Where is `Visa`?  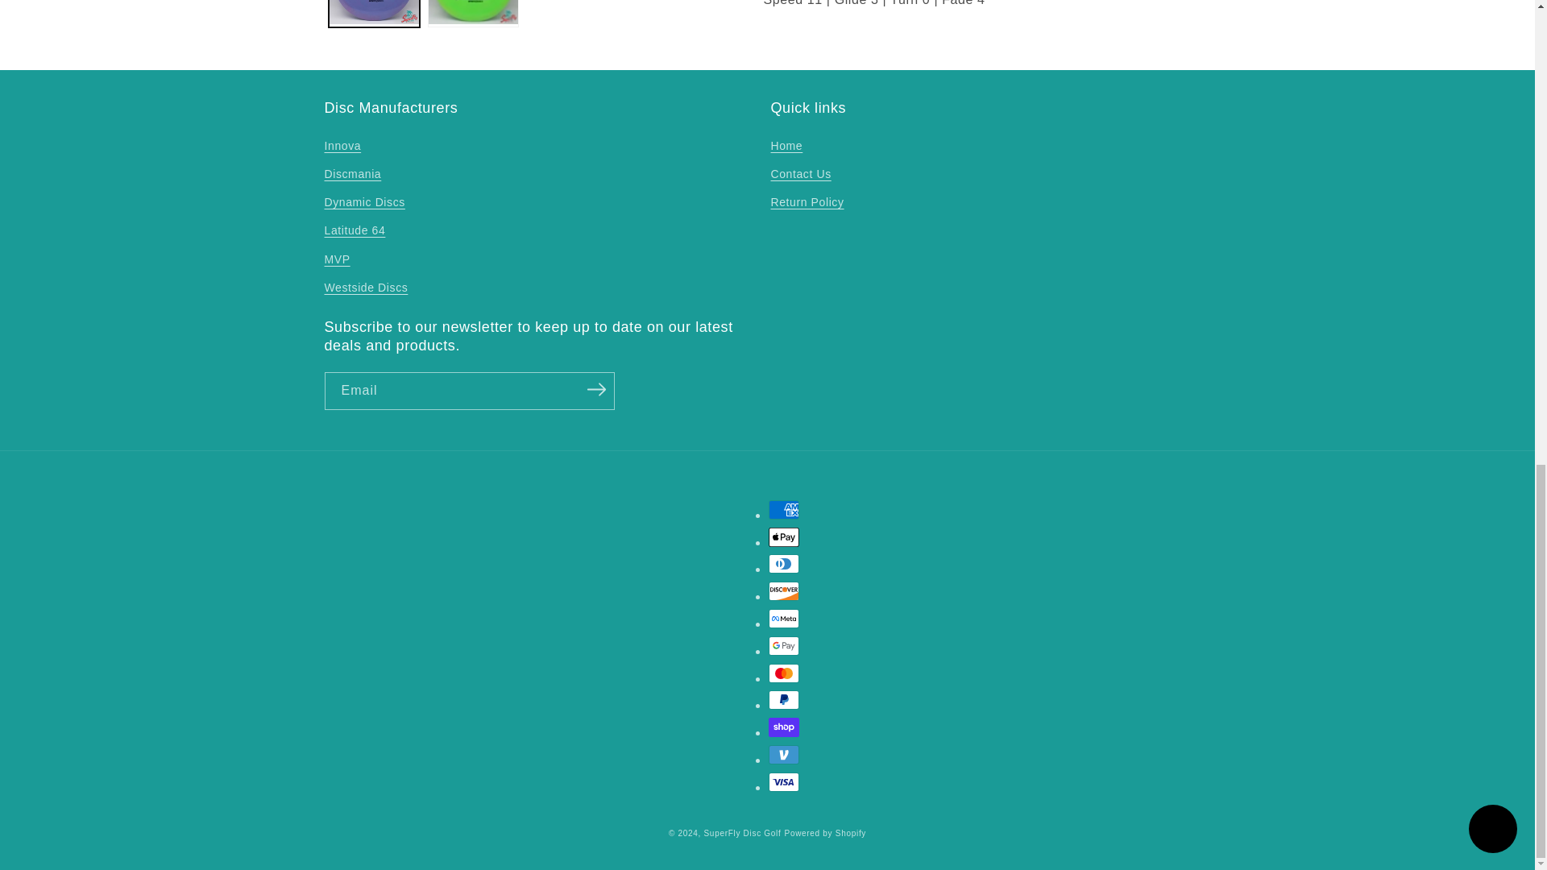
Visa is located at coordinates (784, 781).